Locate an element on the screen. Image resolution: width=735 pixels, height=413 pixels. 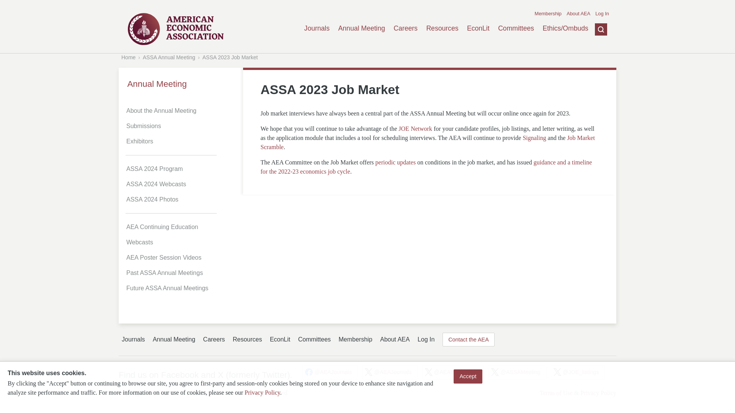
ASSA 2023 Job Market is located at coordinates (230, 57).